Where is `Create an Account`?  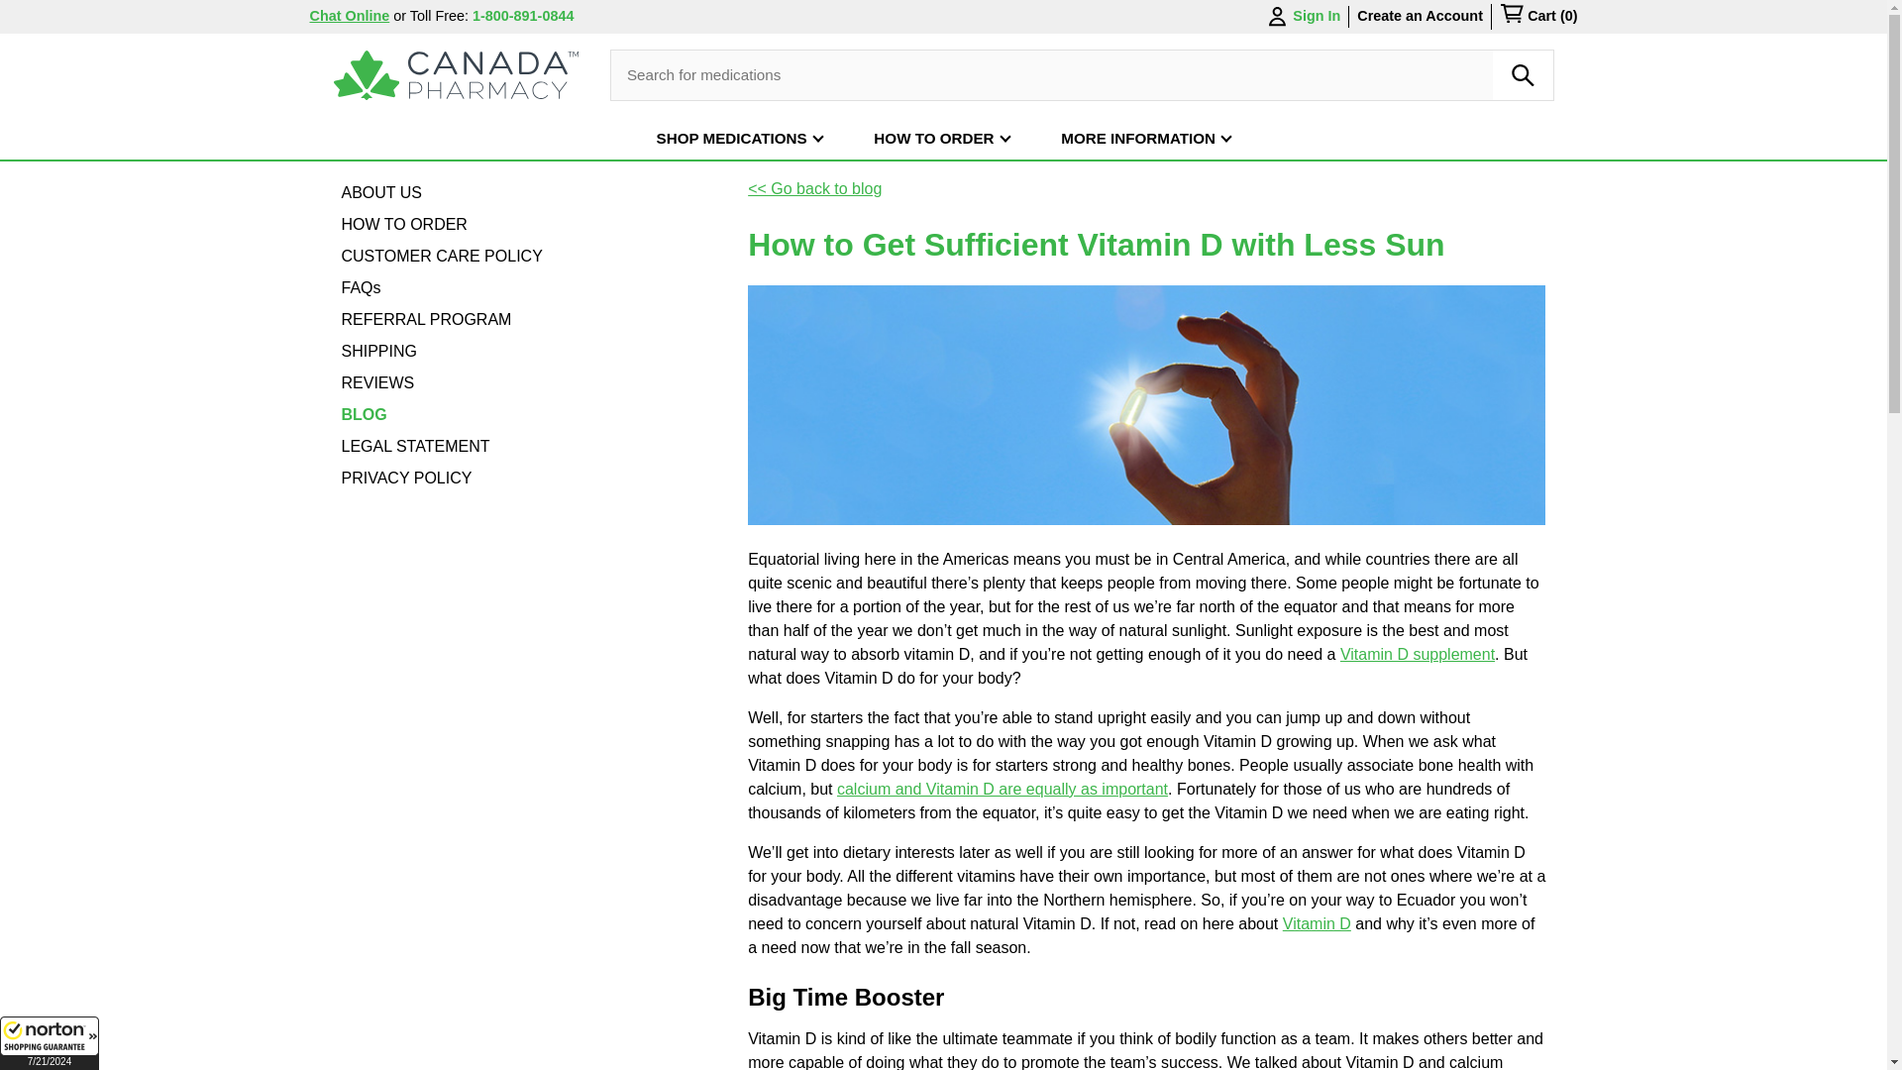
Create an Account is located at coordinates (1421, 15).